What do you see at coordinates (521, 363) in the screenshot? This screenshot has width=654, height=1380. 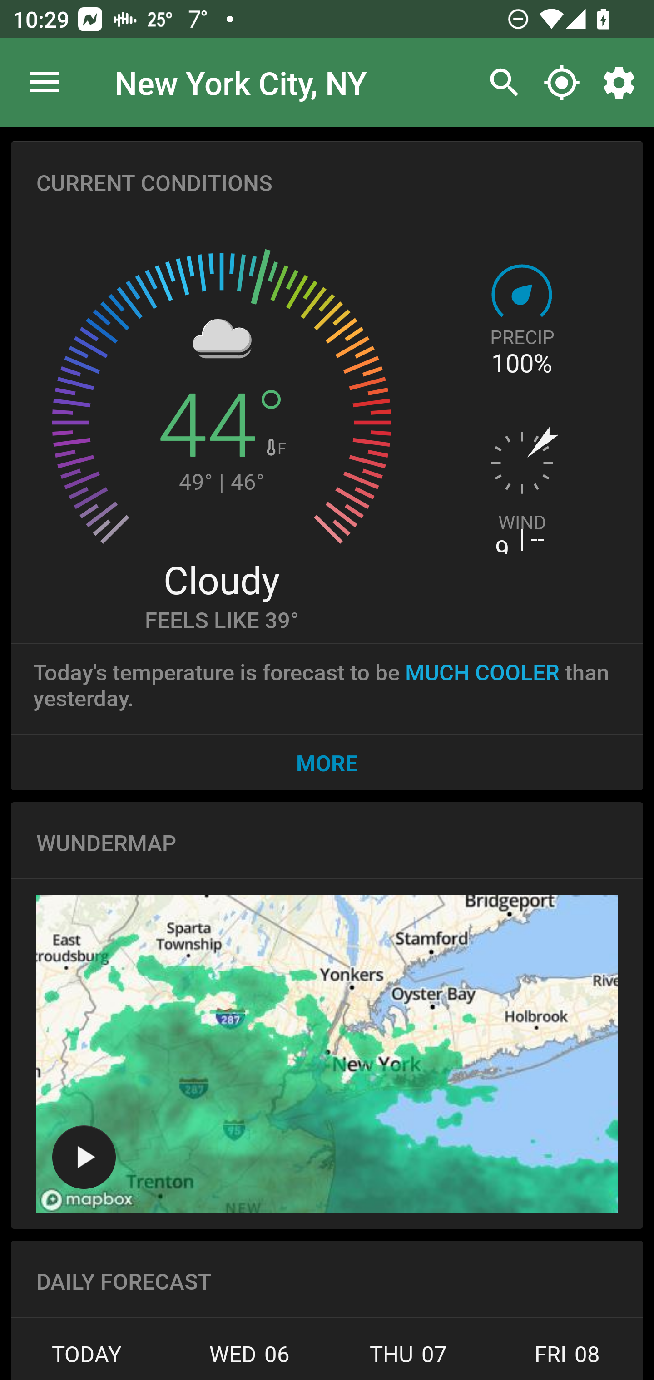 I see `100%` at bounding box center [521, 363].